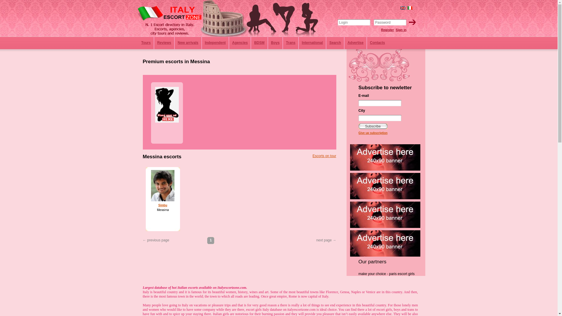  What do you see at coordinates (373, 126) in the screenshot?
I see `Subscribe` at bounding box center [373, 126].